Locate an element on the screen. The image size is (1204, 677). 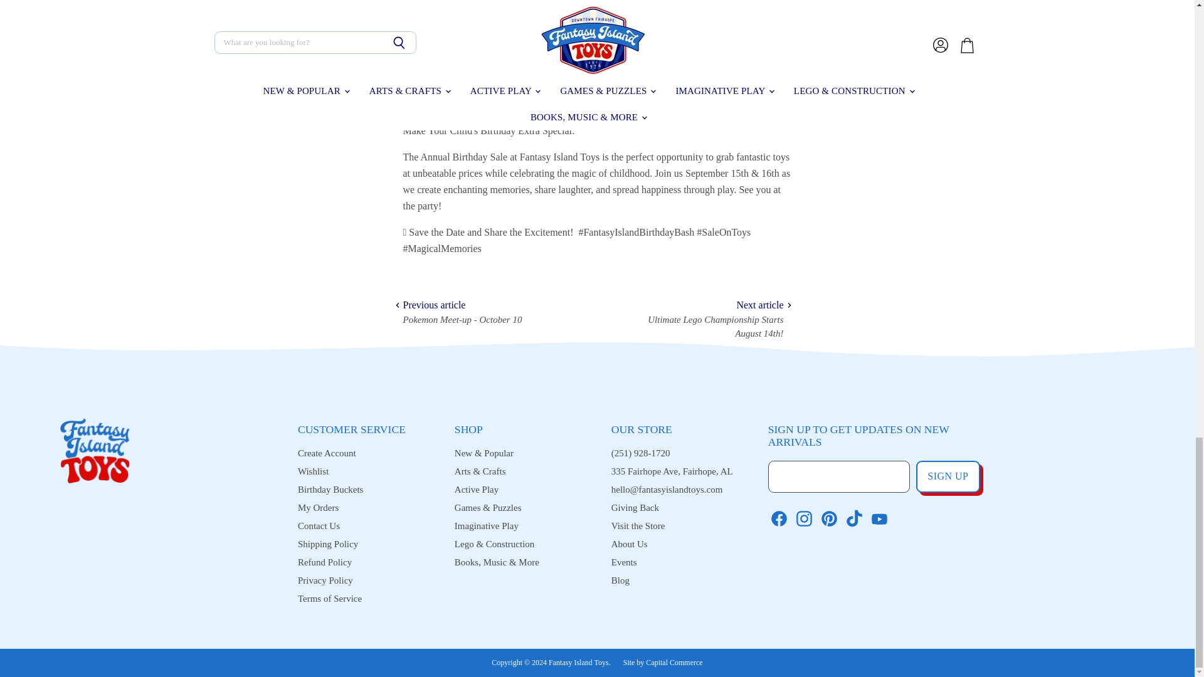
YouTube is located at coordinates (877, 517).